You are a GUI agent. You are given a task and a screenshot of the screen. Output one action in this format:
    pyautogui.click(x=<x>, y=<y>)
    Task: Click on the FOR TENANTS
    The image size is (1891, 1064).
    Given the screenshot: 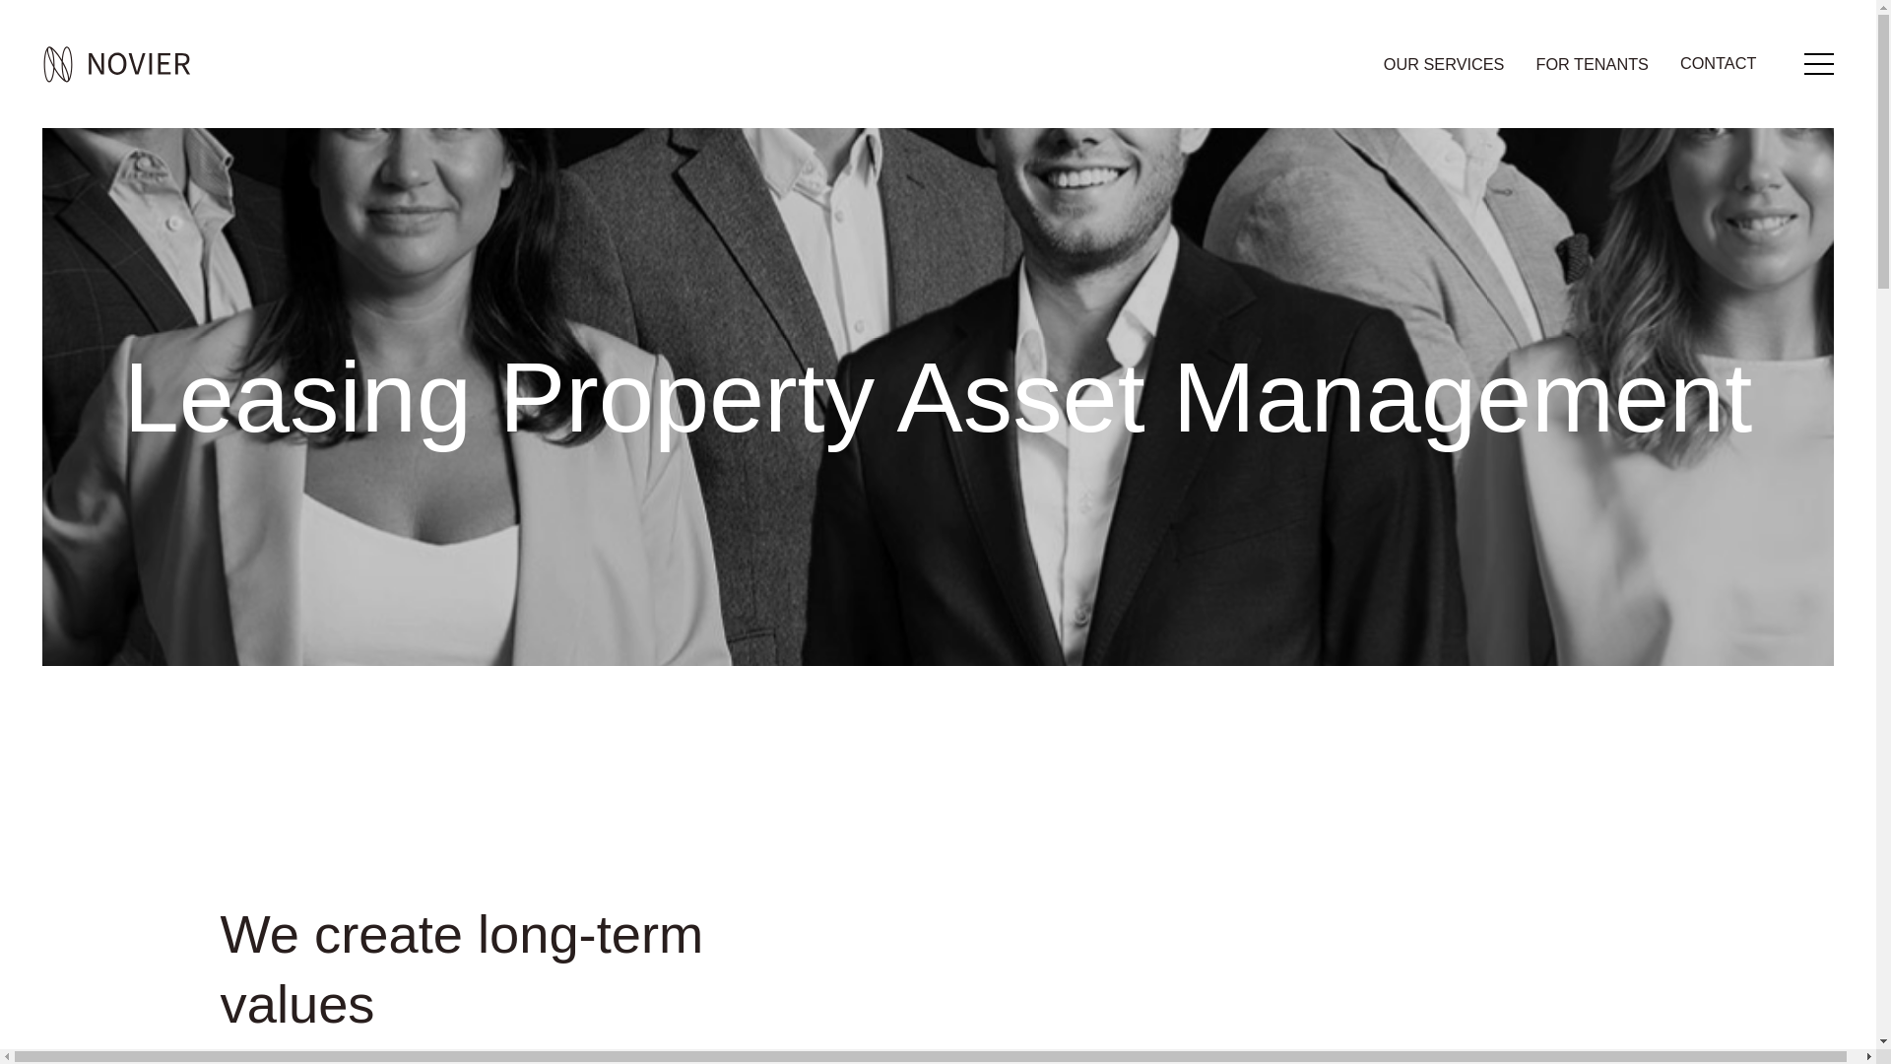 What is the action you would take?
    pyautogui.click(x=1592, y=64)
    